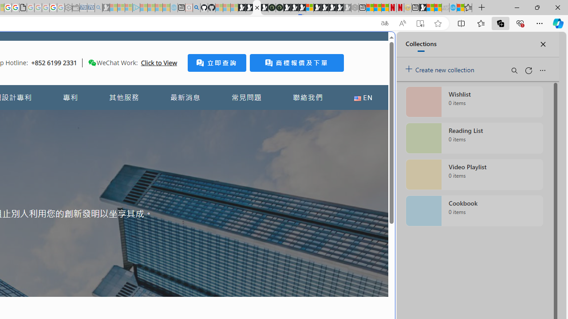  Describe the element at coordinates (249, 8) in the screenshot. I see `Play Zoo Boom in your browser | Games from Microsoft Start` at that location.